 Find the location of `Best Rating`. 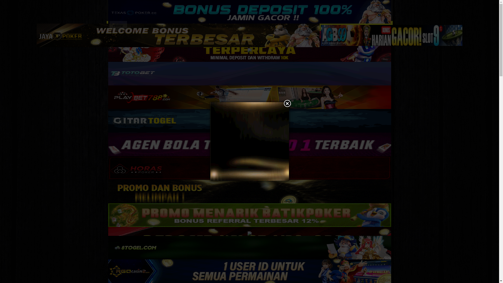

Best Rating is located at coordinates (154, 26).